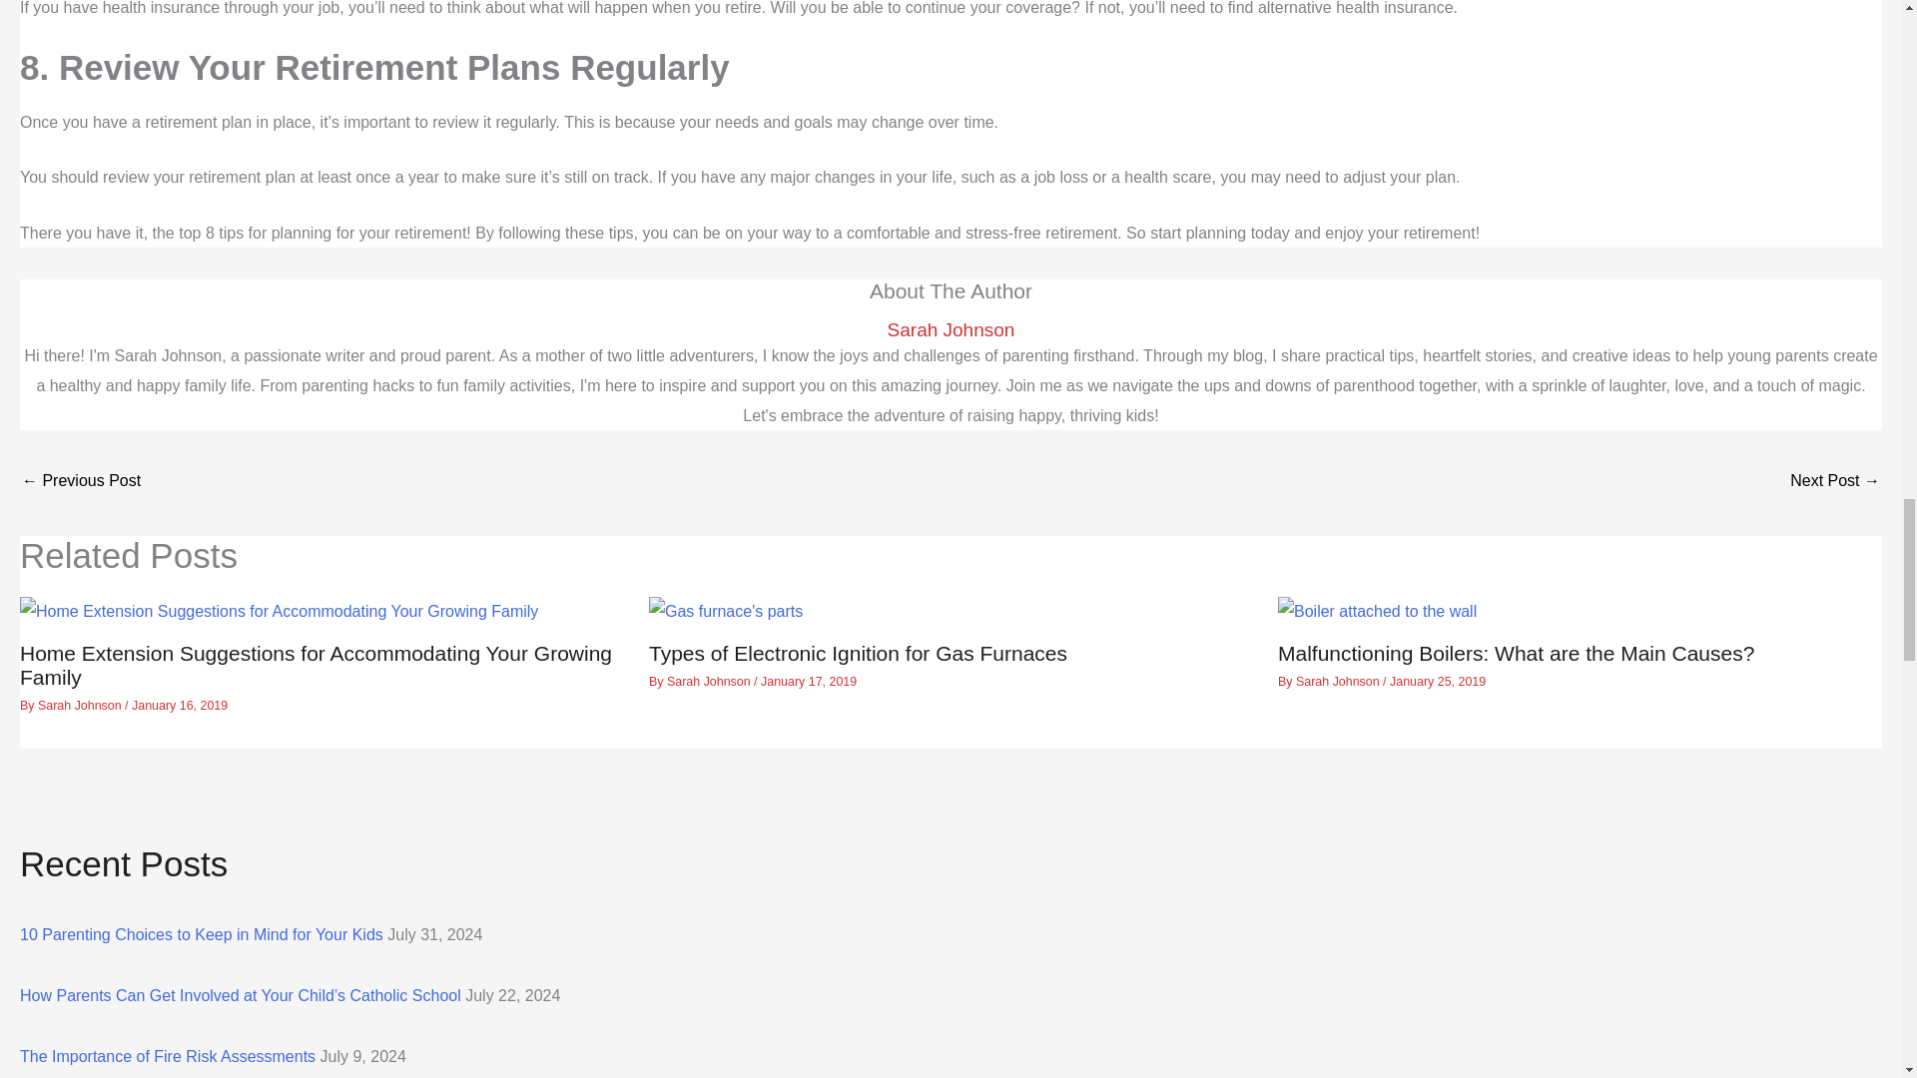 The image size is (1917, 1078). What do you see at coordinates (81, 705) in the screenshot?
I see `Sarah Johnson` at bounding box center [81, 705].